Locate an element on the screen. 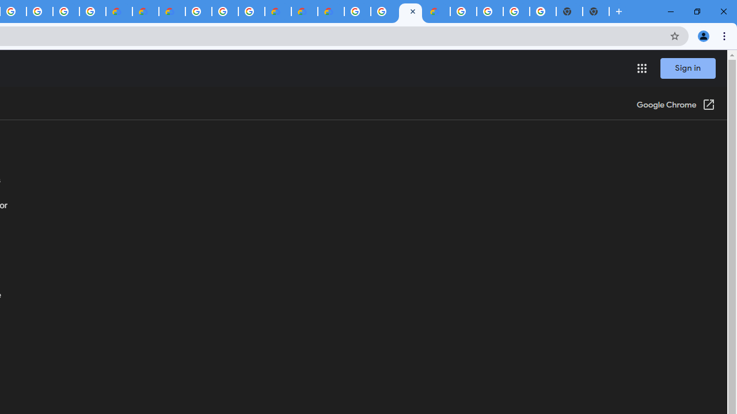 This screenshot has width=737, height=414. Google Cloud Estimate Summary is located at coordinates (330, 11).